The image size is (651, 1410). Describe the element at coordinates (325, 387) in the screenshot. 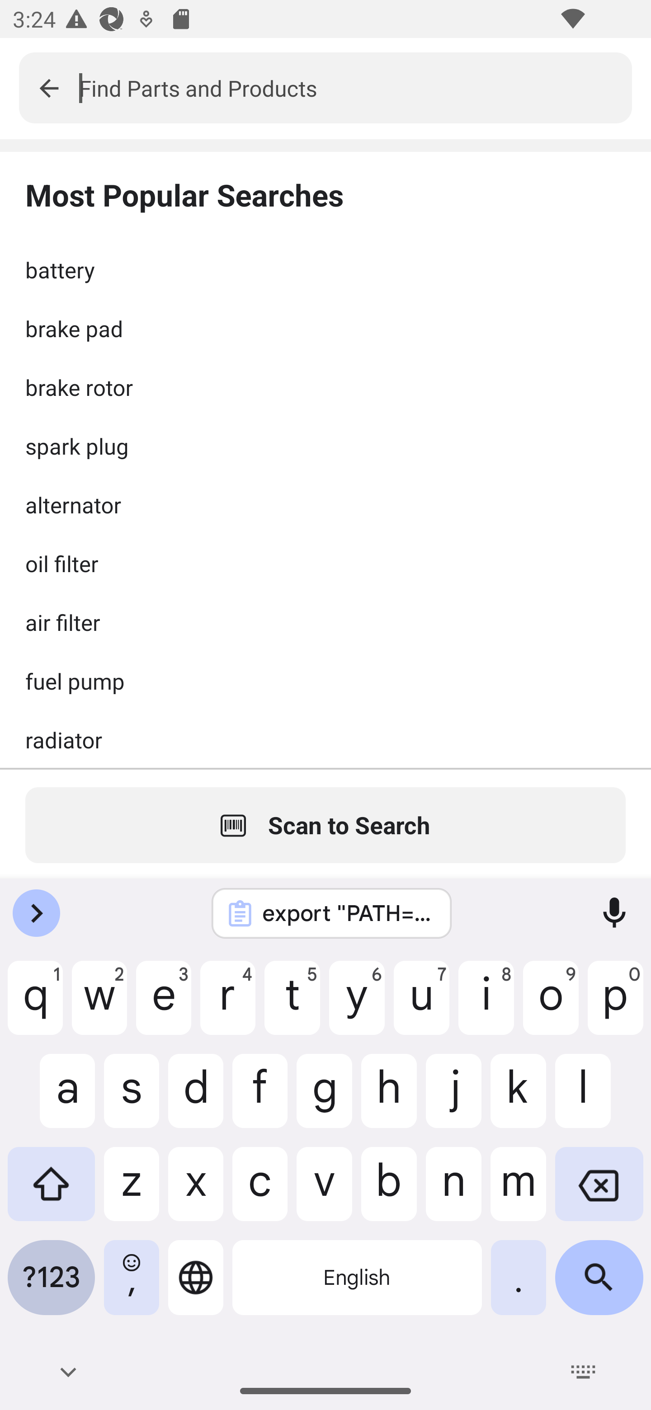

I see `brake rotor` at that location.